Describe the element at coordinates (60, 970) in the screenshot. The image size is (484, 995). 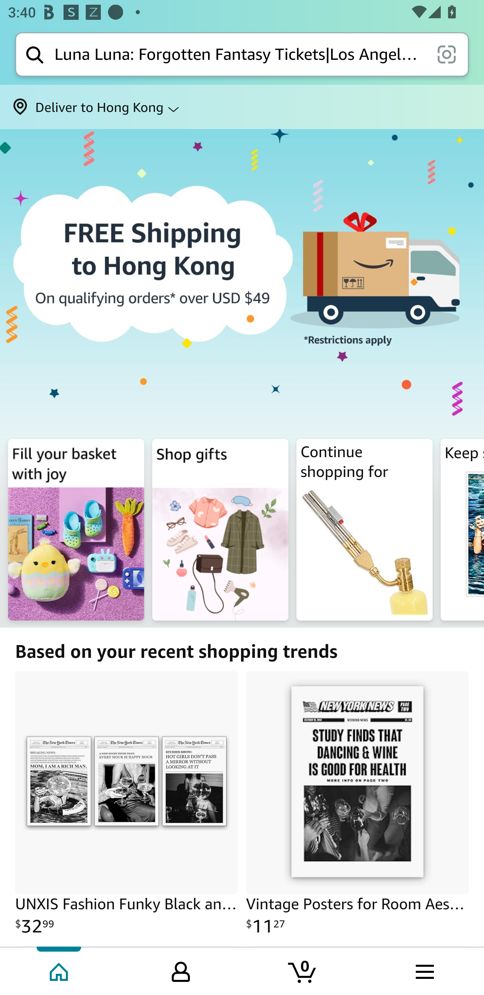
I see `Home Tab 1 of 4` at that location.